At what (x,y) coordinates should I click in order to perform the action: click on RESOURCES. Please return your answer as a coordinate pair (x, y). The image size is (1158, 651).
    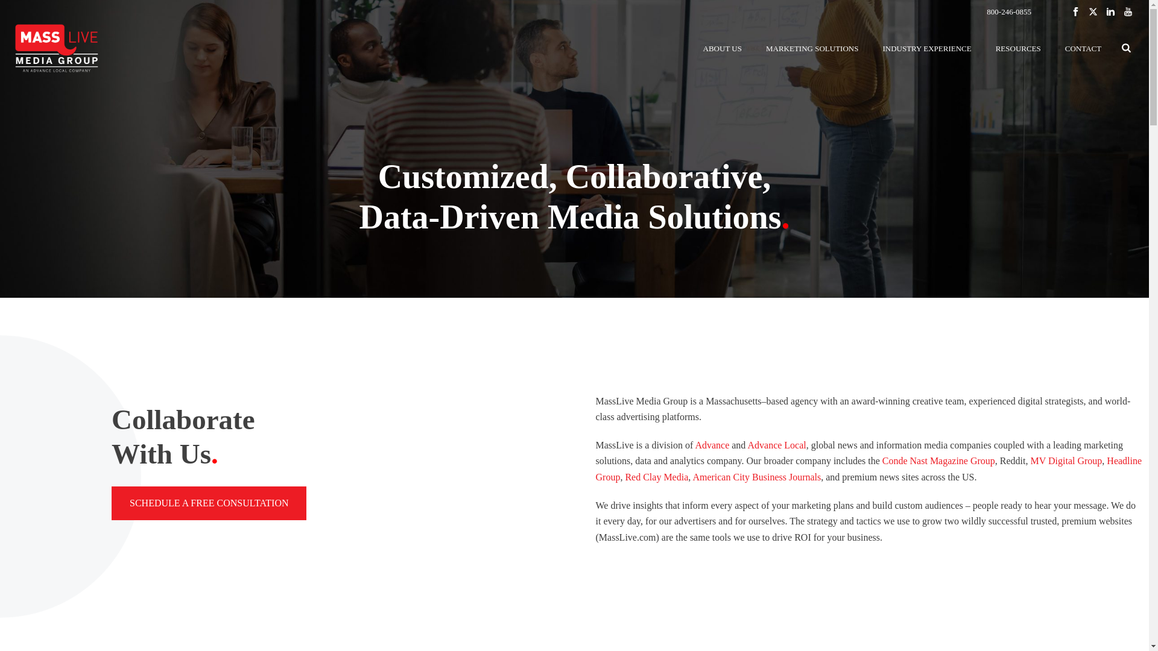
    Looking at the image, I should click on (1018, 48).